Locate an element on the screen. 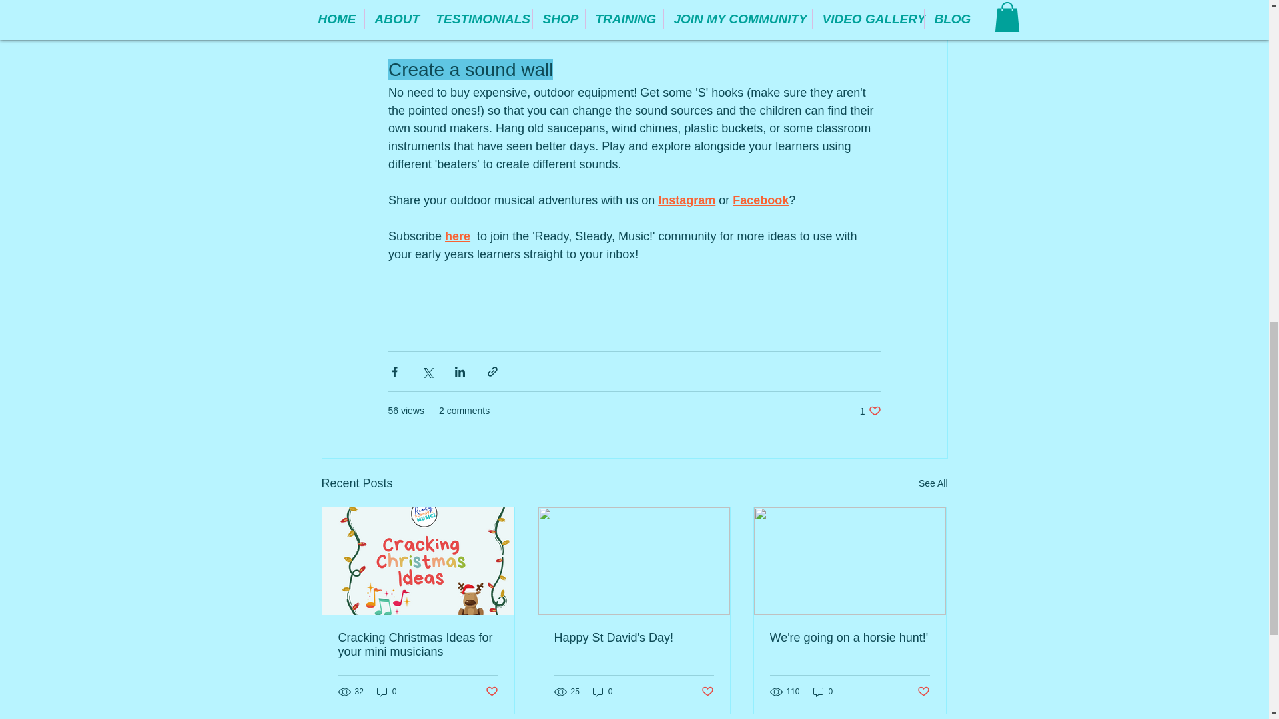 The height and width of the screenshot is (719, 1279). See All is located at coordinates (686, 200).